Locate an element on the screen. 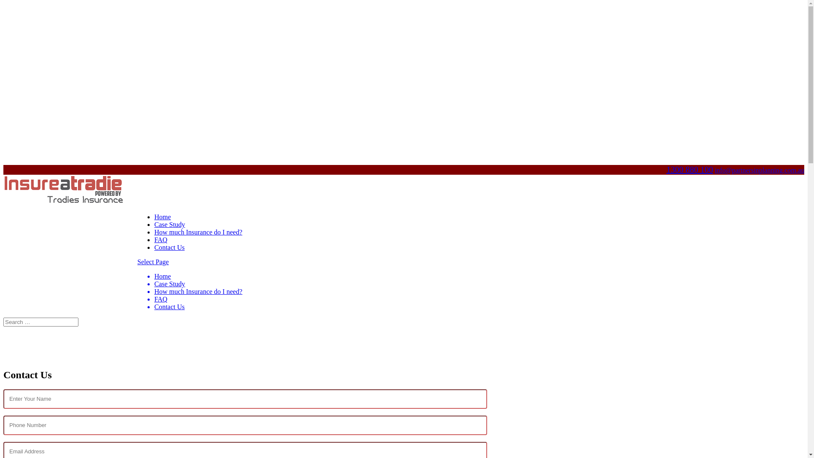  info@partnersinplanning.com.au is located at coordinates (760, 170).